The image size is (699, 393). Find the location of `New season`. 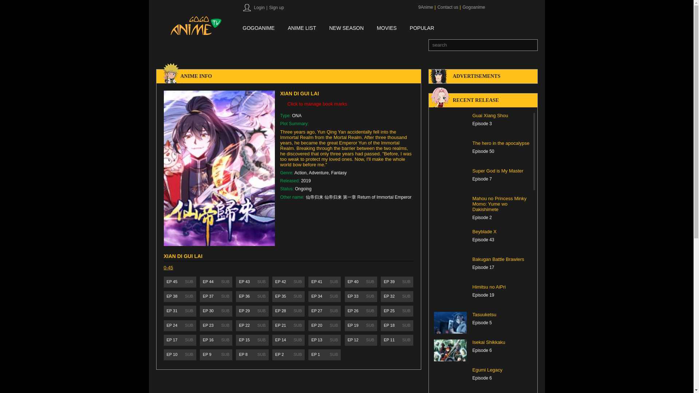

New season is located at coordinates (346, 28).